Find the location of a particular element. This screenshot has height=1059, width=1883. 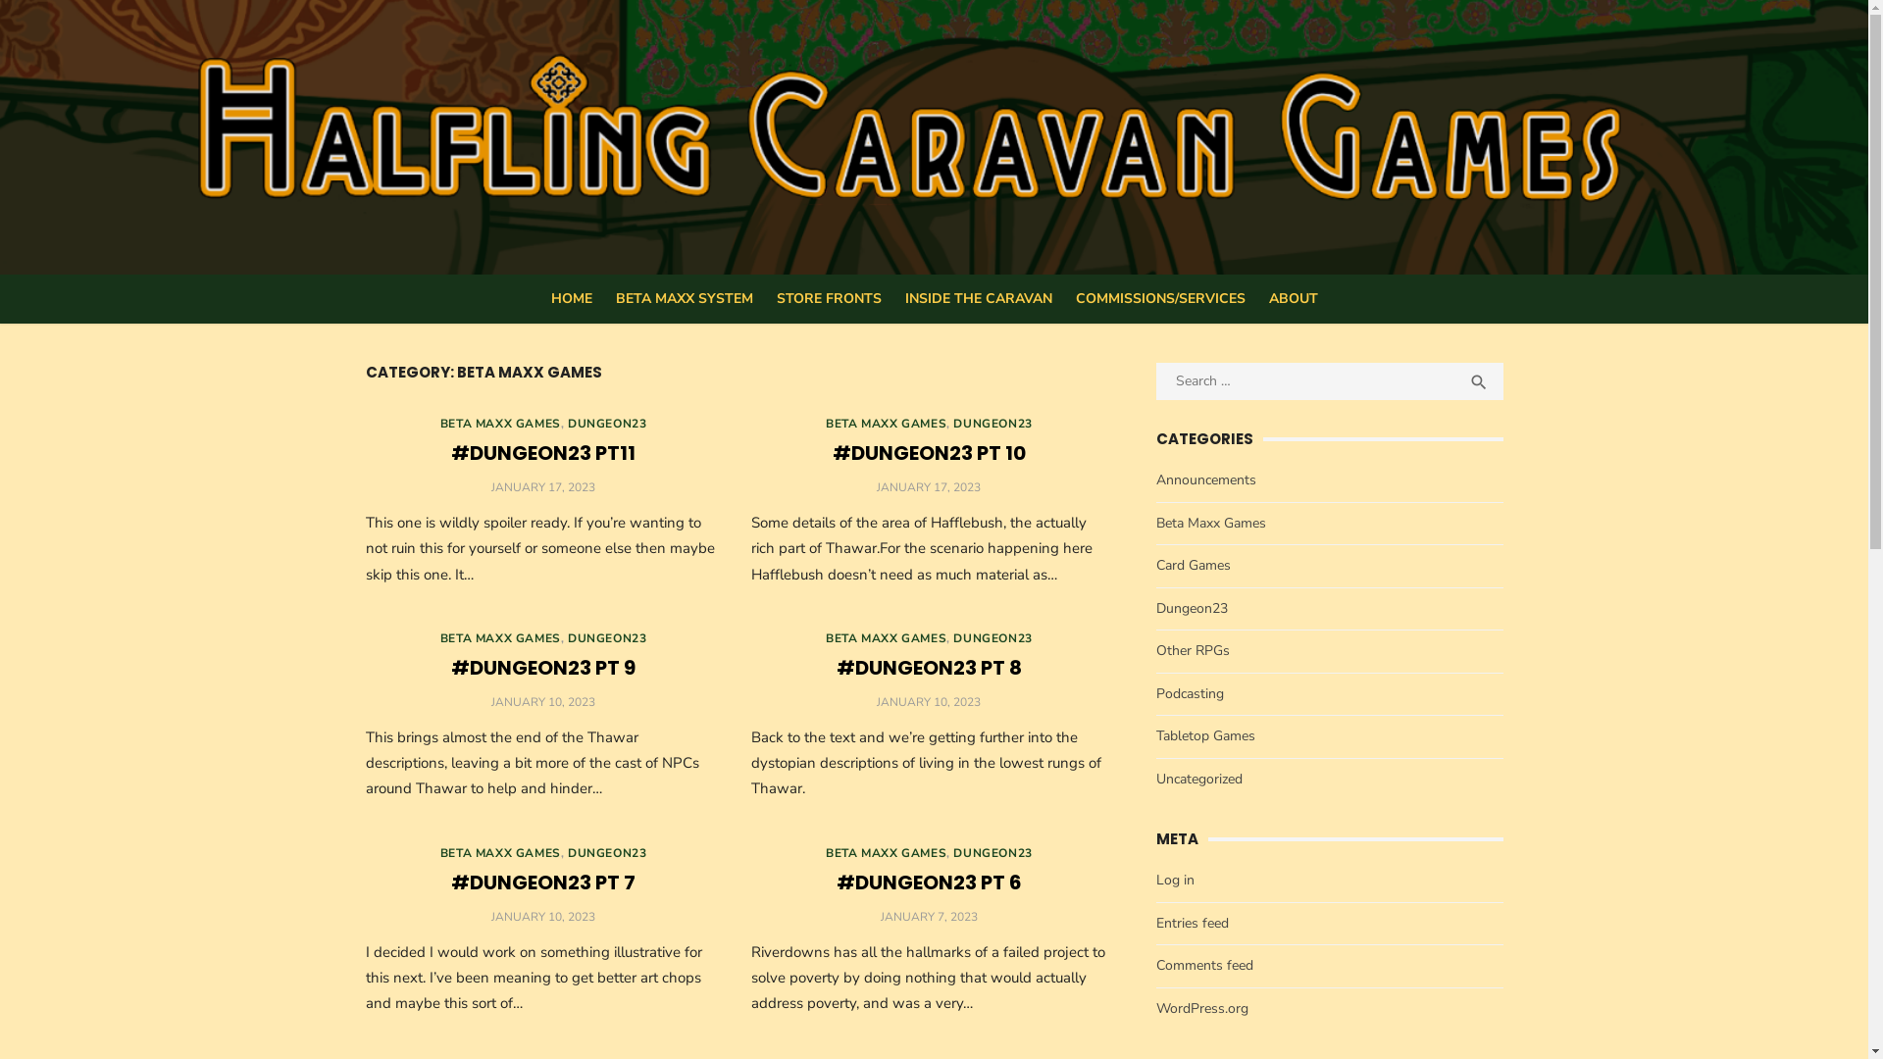

Beta Maxx Games is located at coordinates (1211, 524).